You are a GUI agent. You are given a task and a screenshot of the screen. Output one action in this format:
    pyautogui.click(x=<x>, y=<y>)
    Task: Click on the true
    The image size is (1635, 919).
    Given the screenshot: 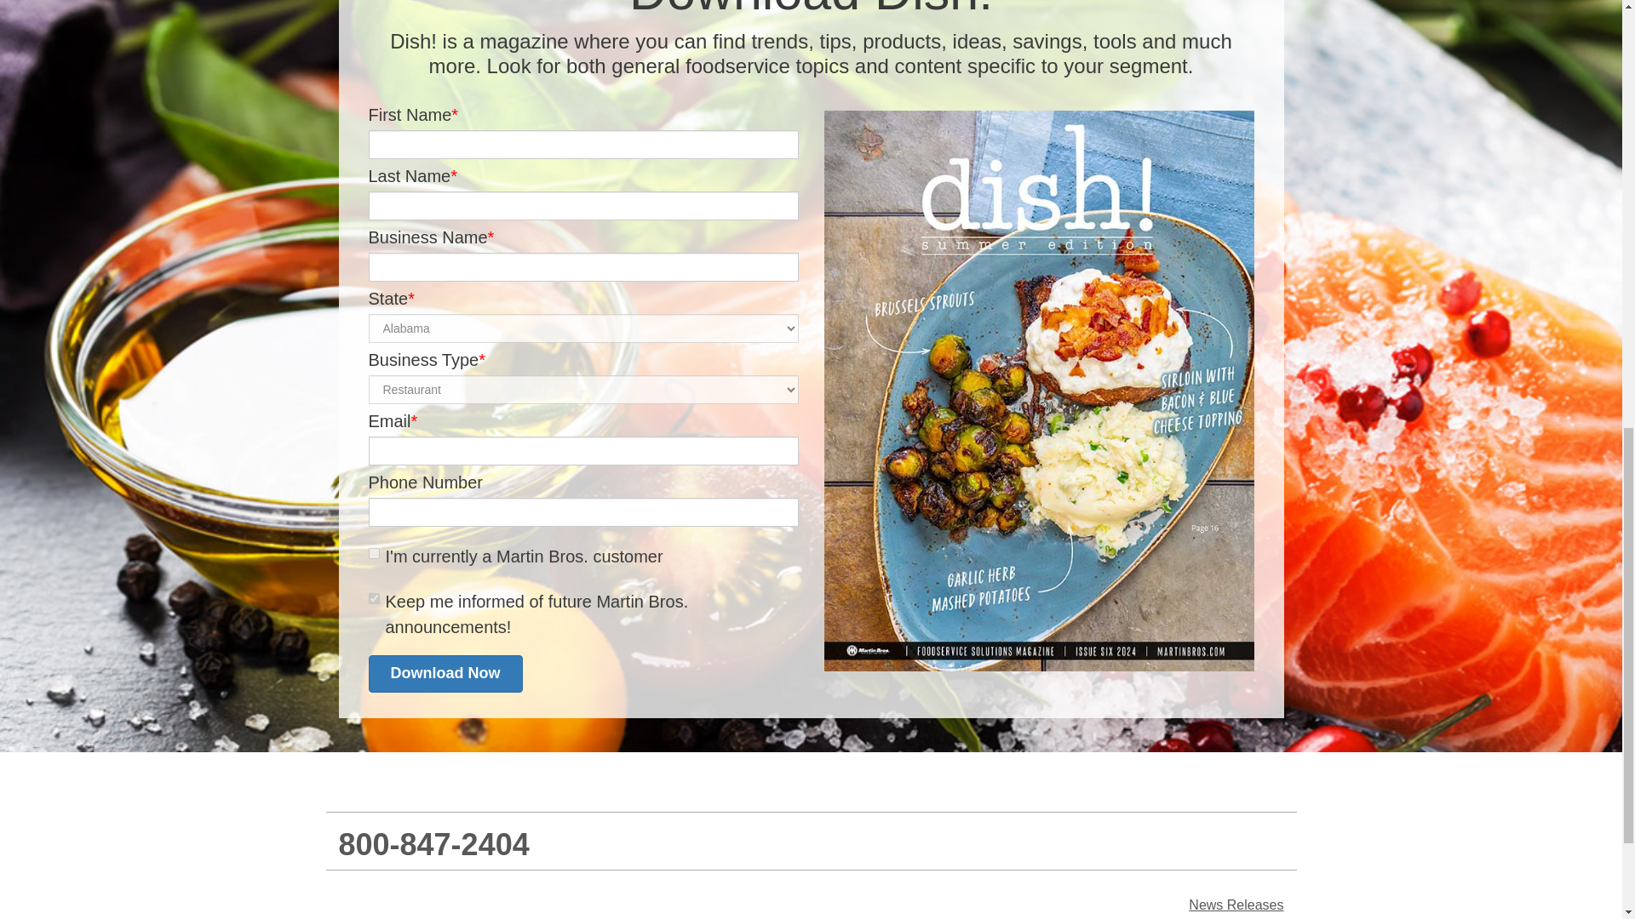 What is the action you would take?
    pyautogui.click(x=373, y=553)
    